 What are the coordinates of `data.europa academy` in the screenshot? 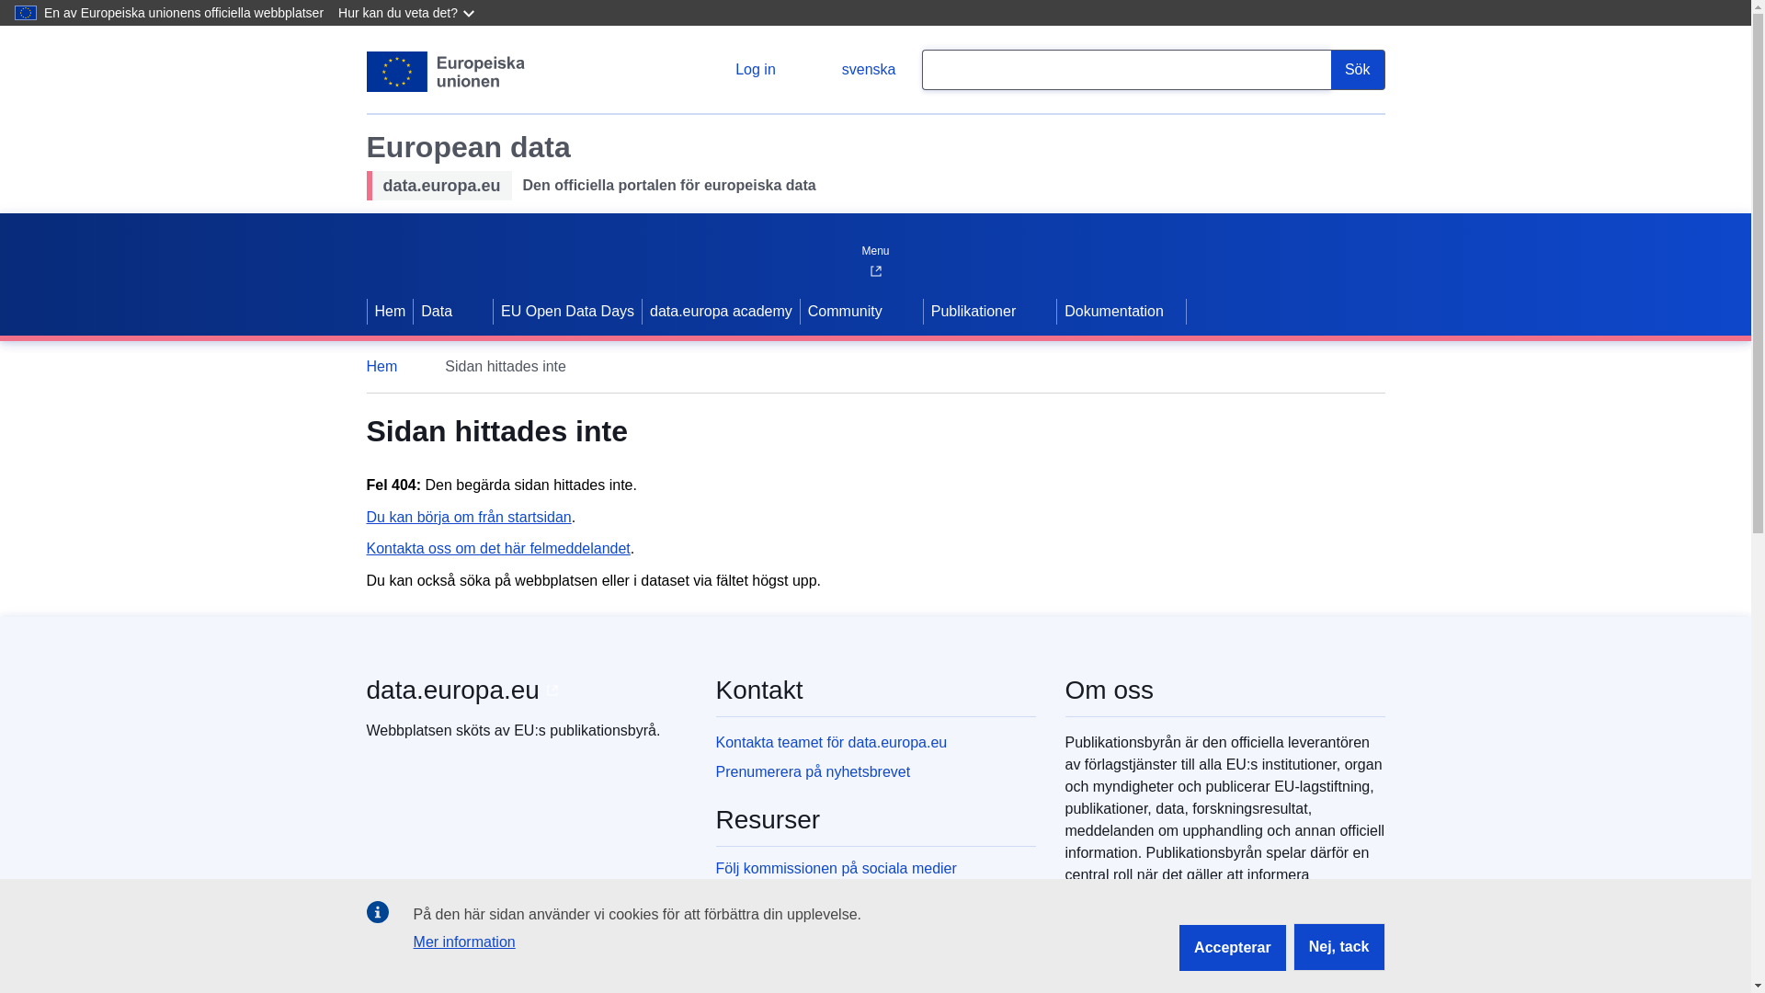 It's located at (721, 312).